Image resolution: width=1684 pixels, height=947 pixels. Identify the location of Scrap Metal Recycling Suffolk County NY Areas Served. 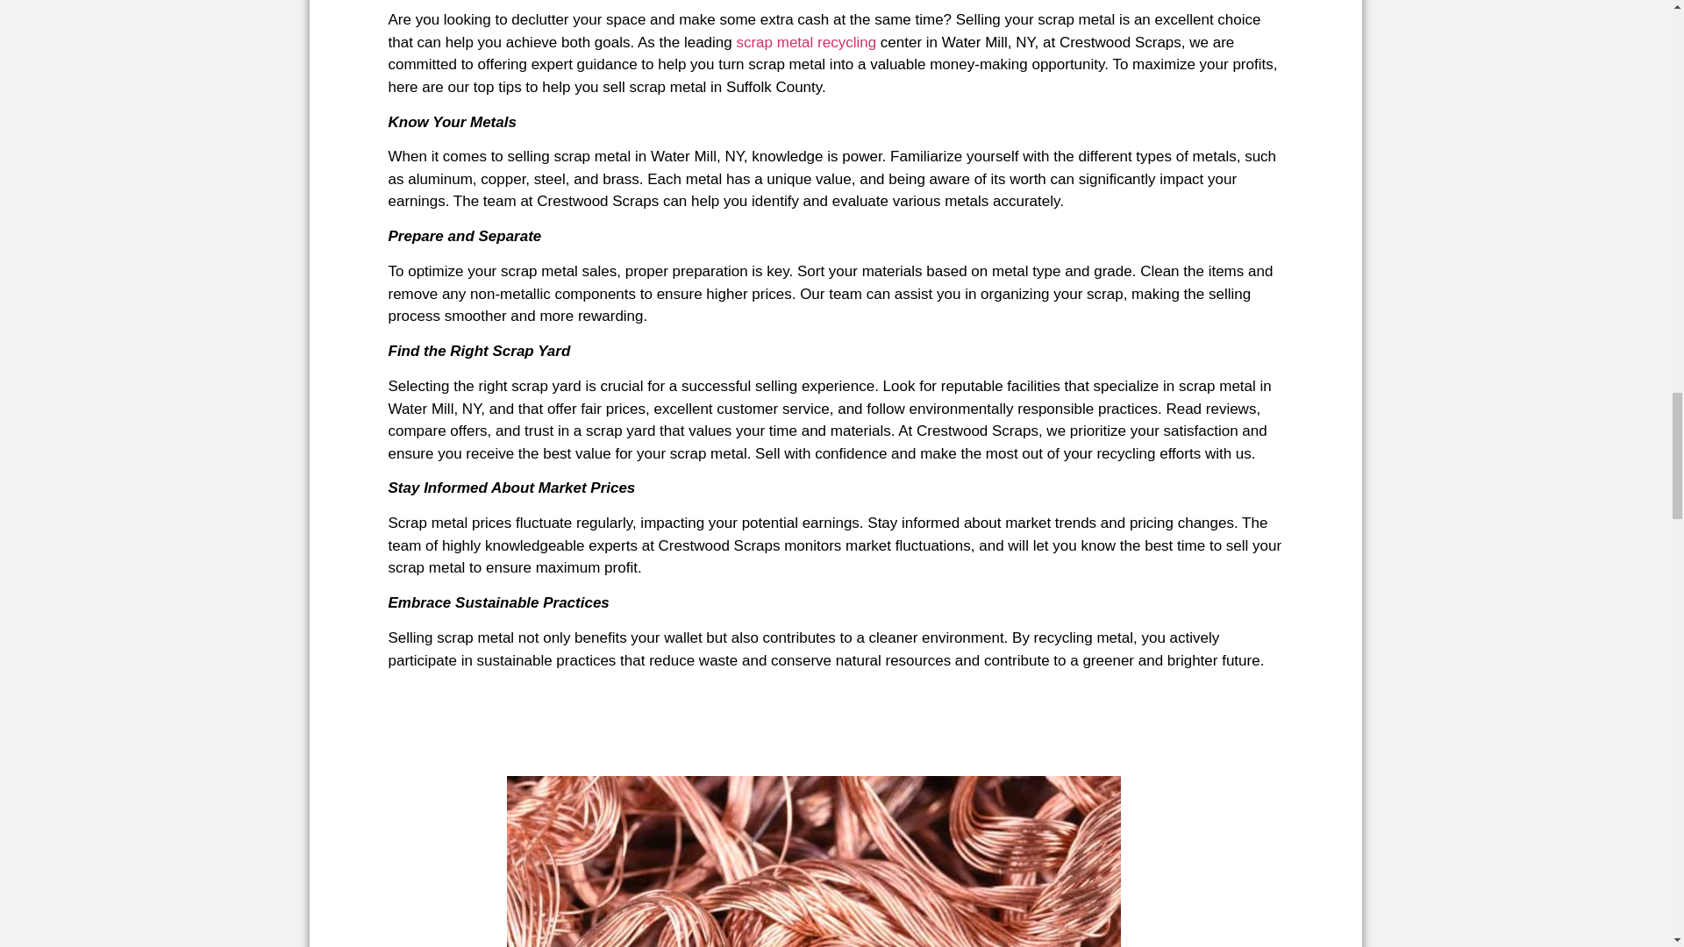
(805, 42).